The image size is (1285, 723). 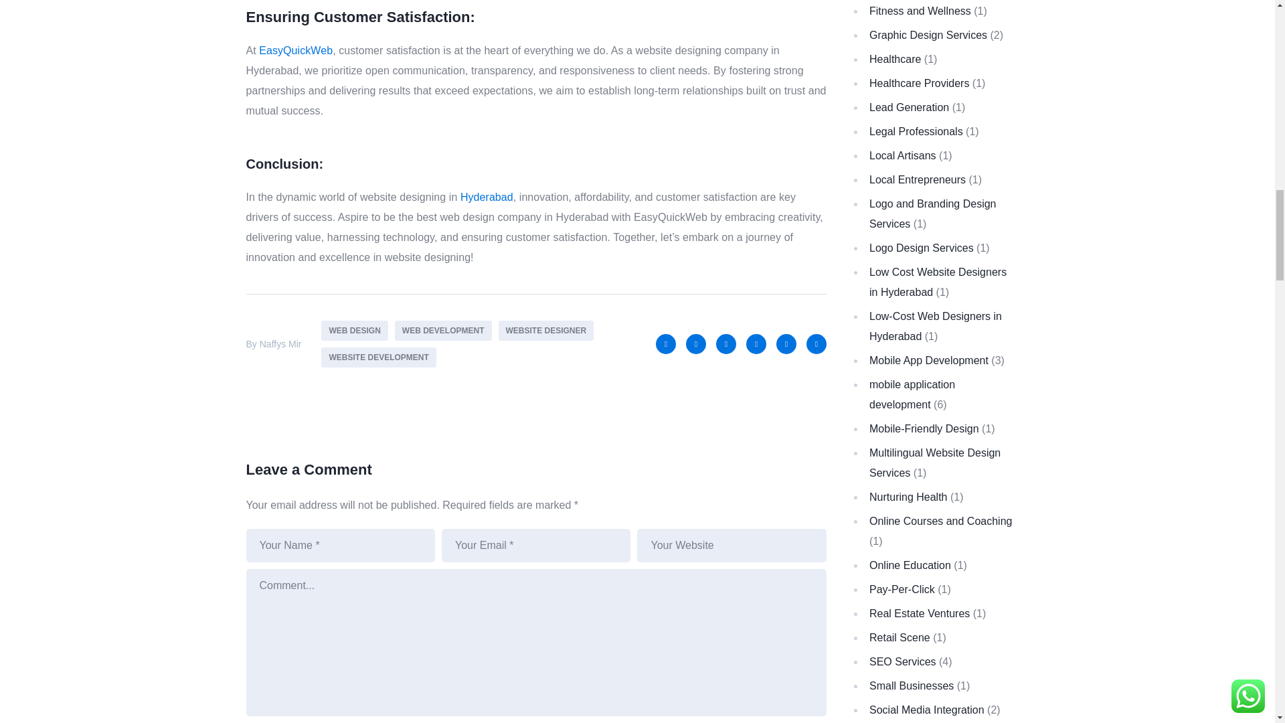 I want to click on Twitter, so click(x=696, y=344).